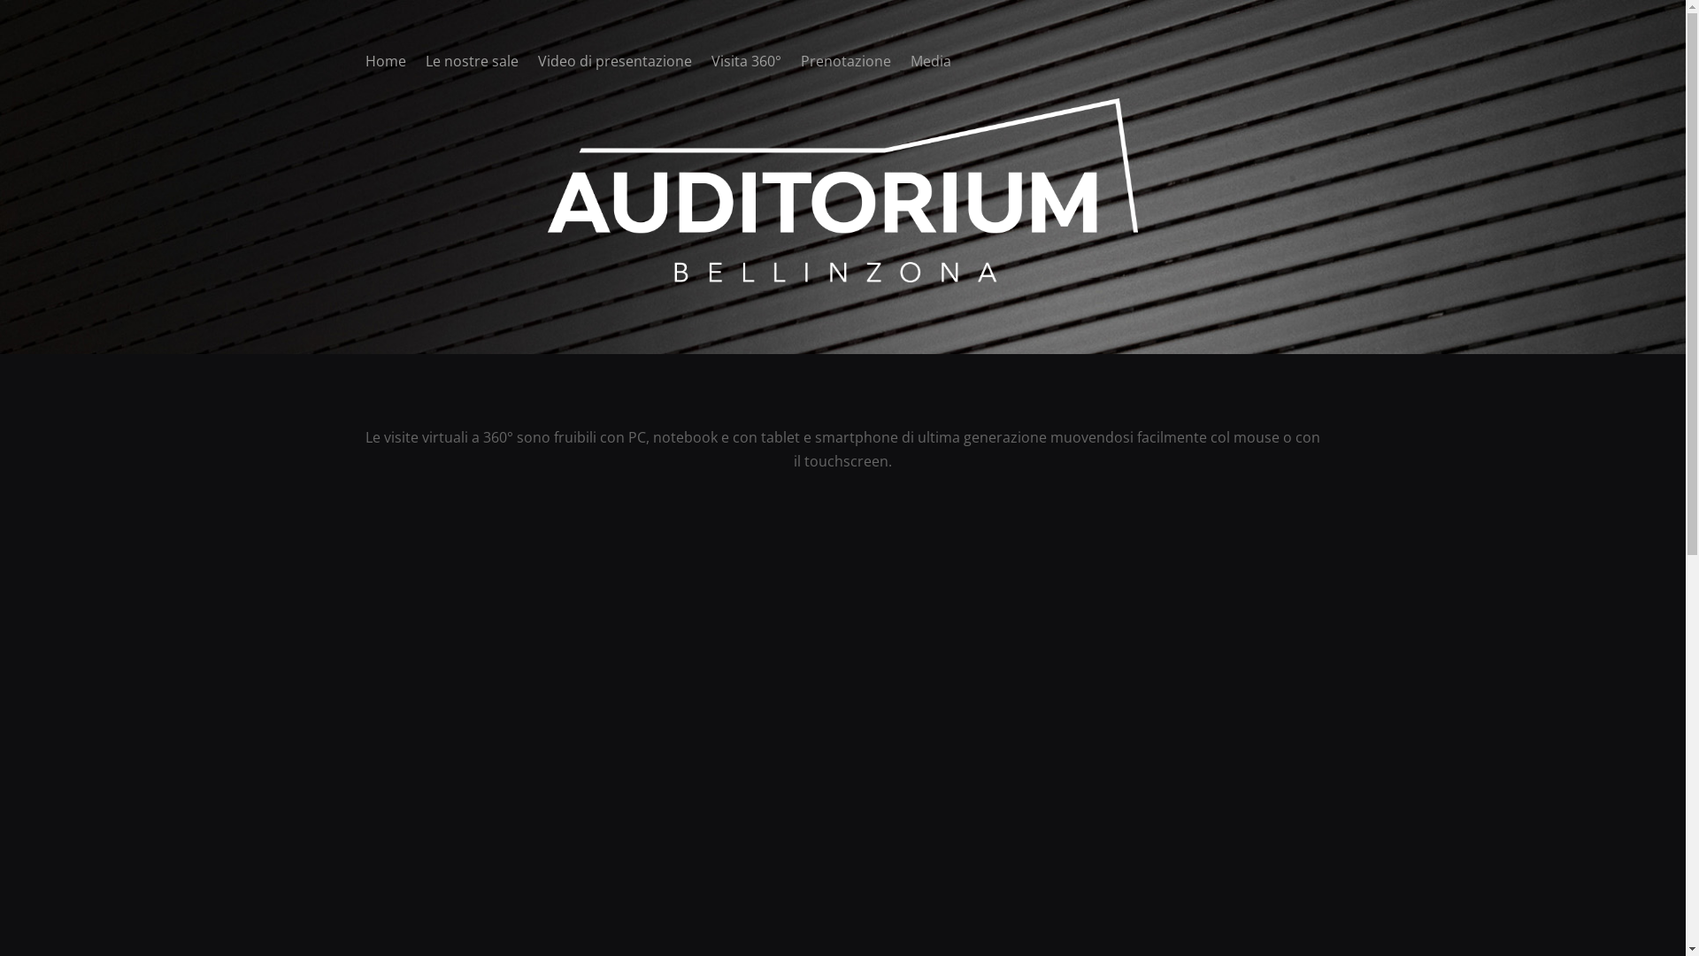 Image resolution: width=1699 pixels, height=956 pixels. I want to click on Home, so click(385, 65).